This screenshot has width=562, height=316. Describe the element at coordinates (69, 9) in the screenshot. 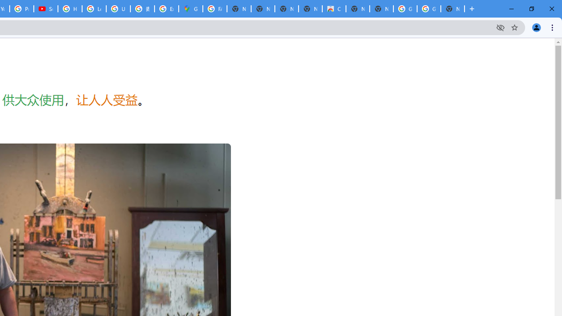

I see `How Chrome protects your passwords - Google Chrome Help` at that location.